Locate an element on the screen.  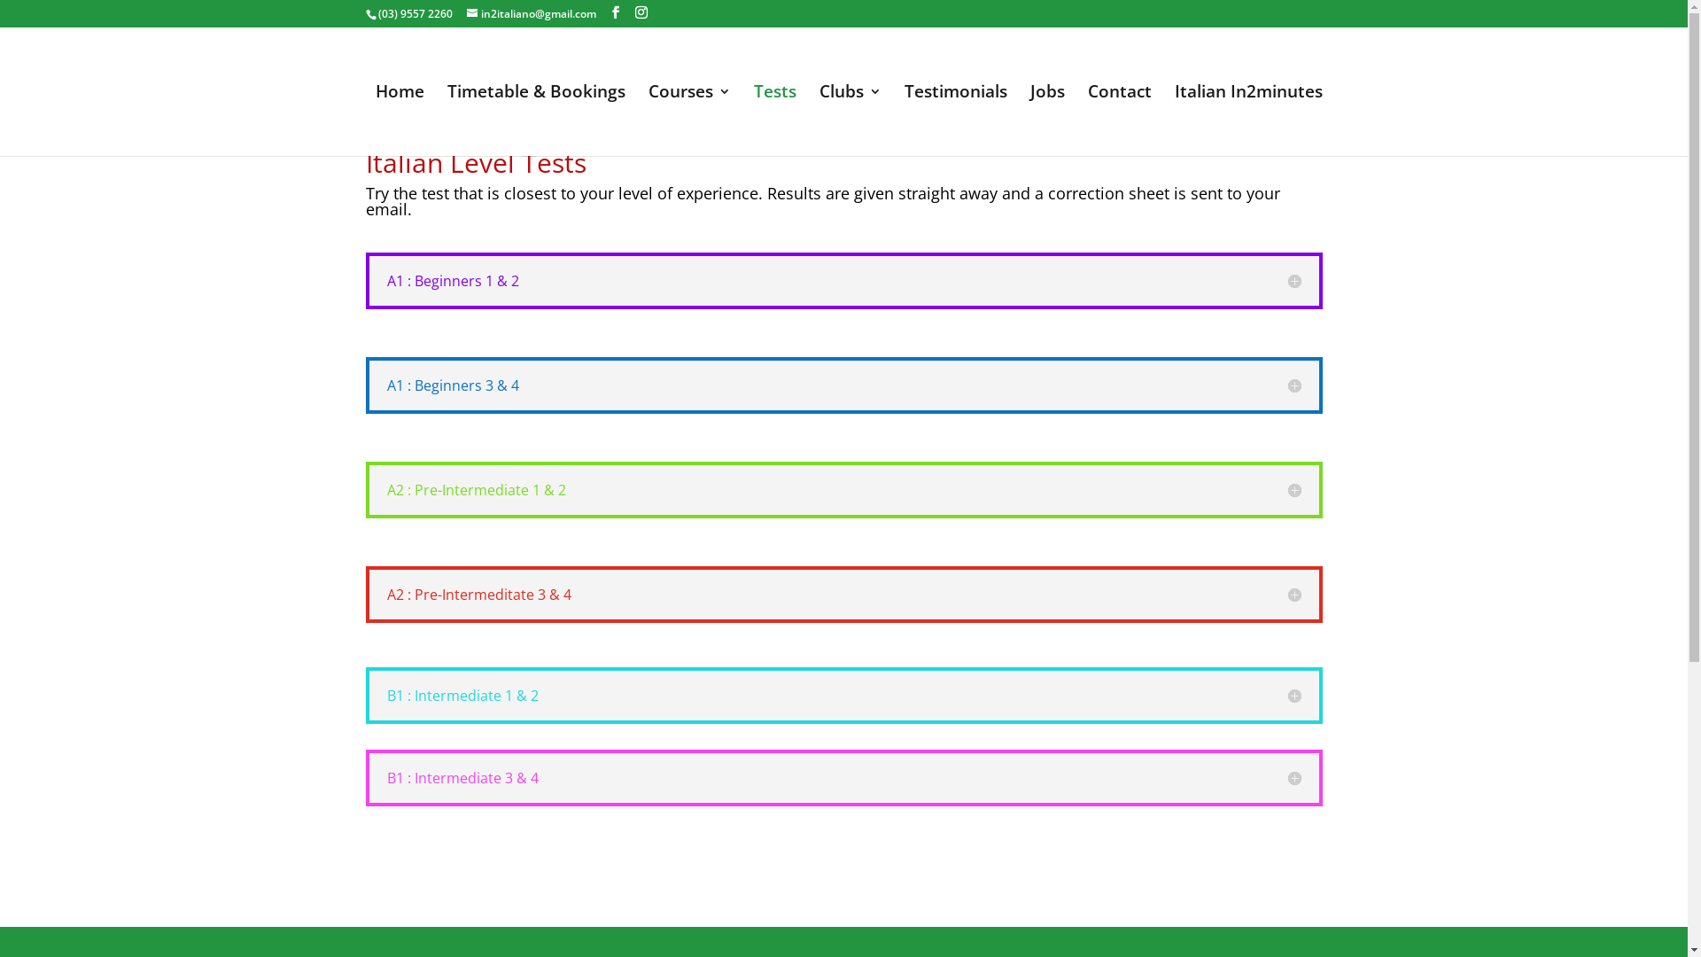
Home is located at coordinates (400, 121).